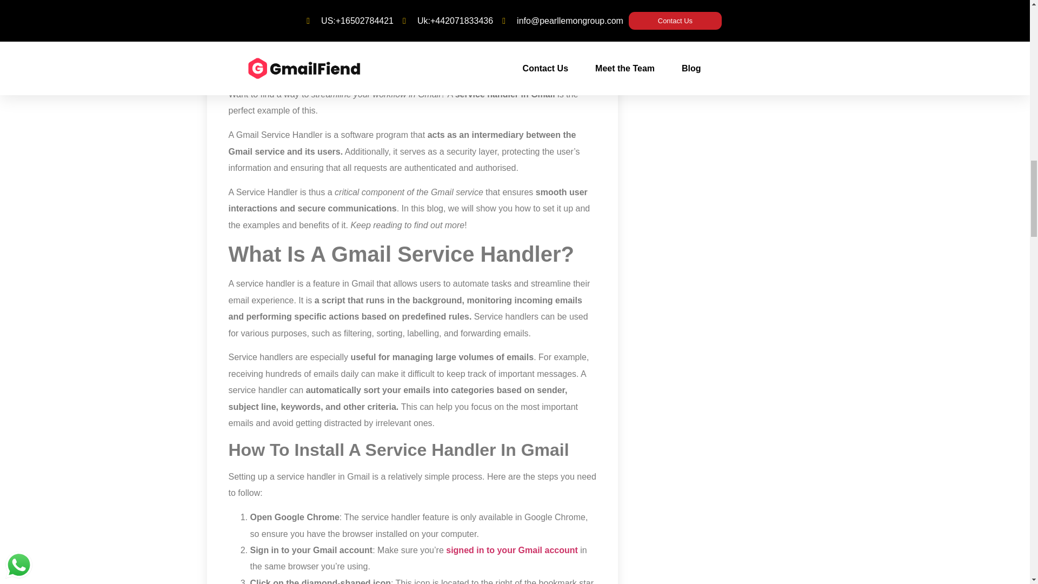  What do you see at coordinates (412, 39) in the screenshot?
I see `Service Handler Gmail` at bounding box center [412, 39].